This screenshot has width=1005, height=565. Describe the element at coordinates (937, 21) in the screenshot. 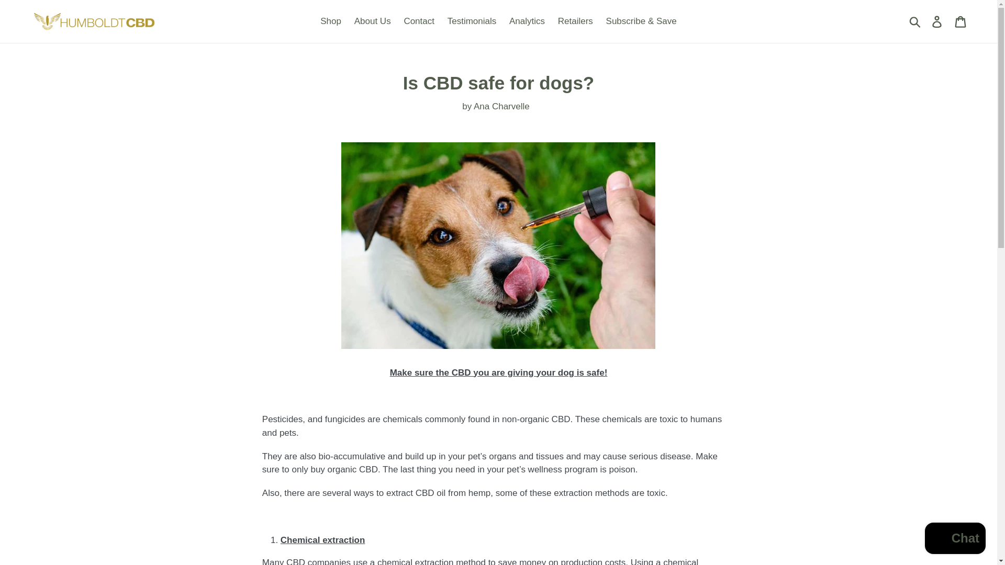

I see `Log in` at that location.